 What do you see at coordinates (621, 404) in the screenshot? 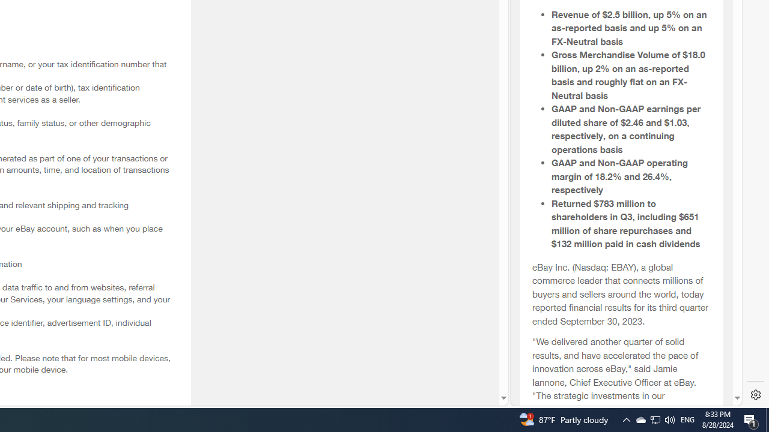
I see `includes meaning` at bounding box center [621, 404].